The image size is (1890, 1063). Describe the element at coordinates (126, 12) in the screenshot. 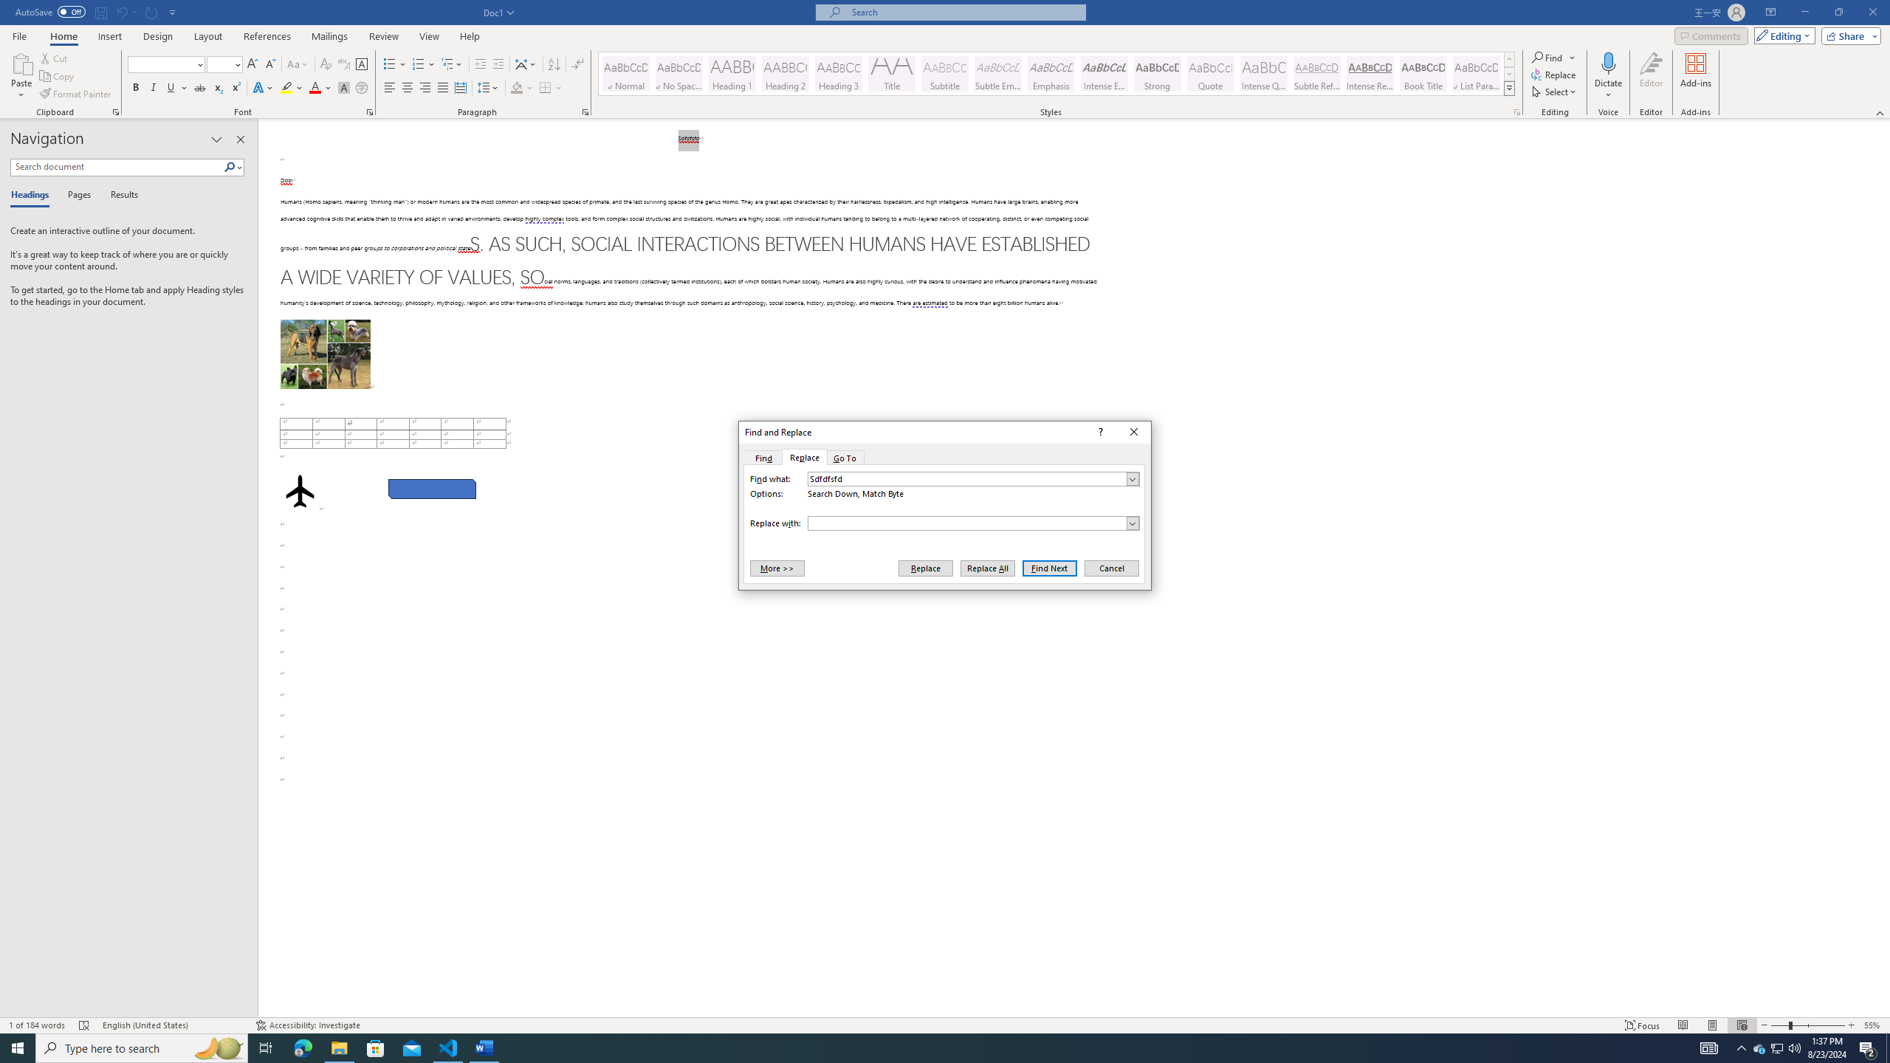

I see `Undo Paragraph Alignment` at that location.